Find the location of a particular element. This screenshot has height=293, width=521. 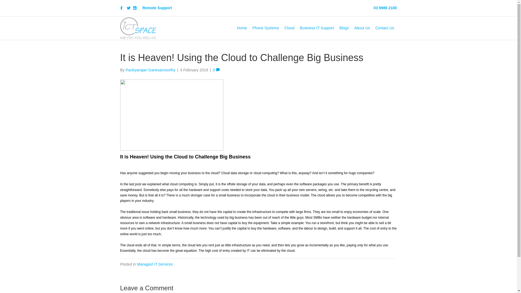

Phone Systems is located at coordinates (266, 28).